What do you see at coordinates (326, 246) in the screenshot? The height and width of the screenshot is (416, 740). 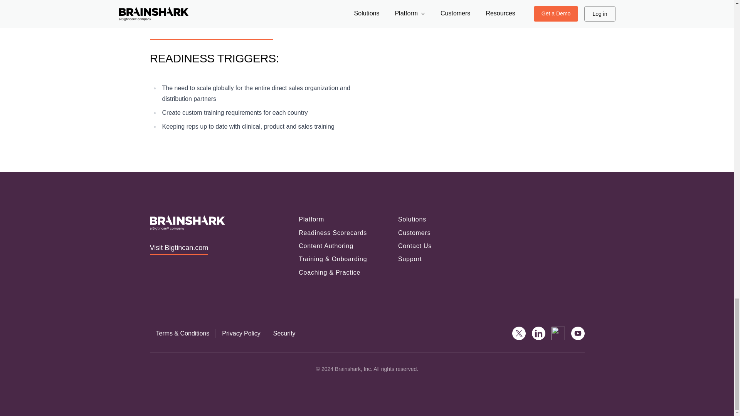 I see `Content Authoring` at bounding box center [326, 246].